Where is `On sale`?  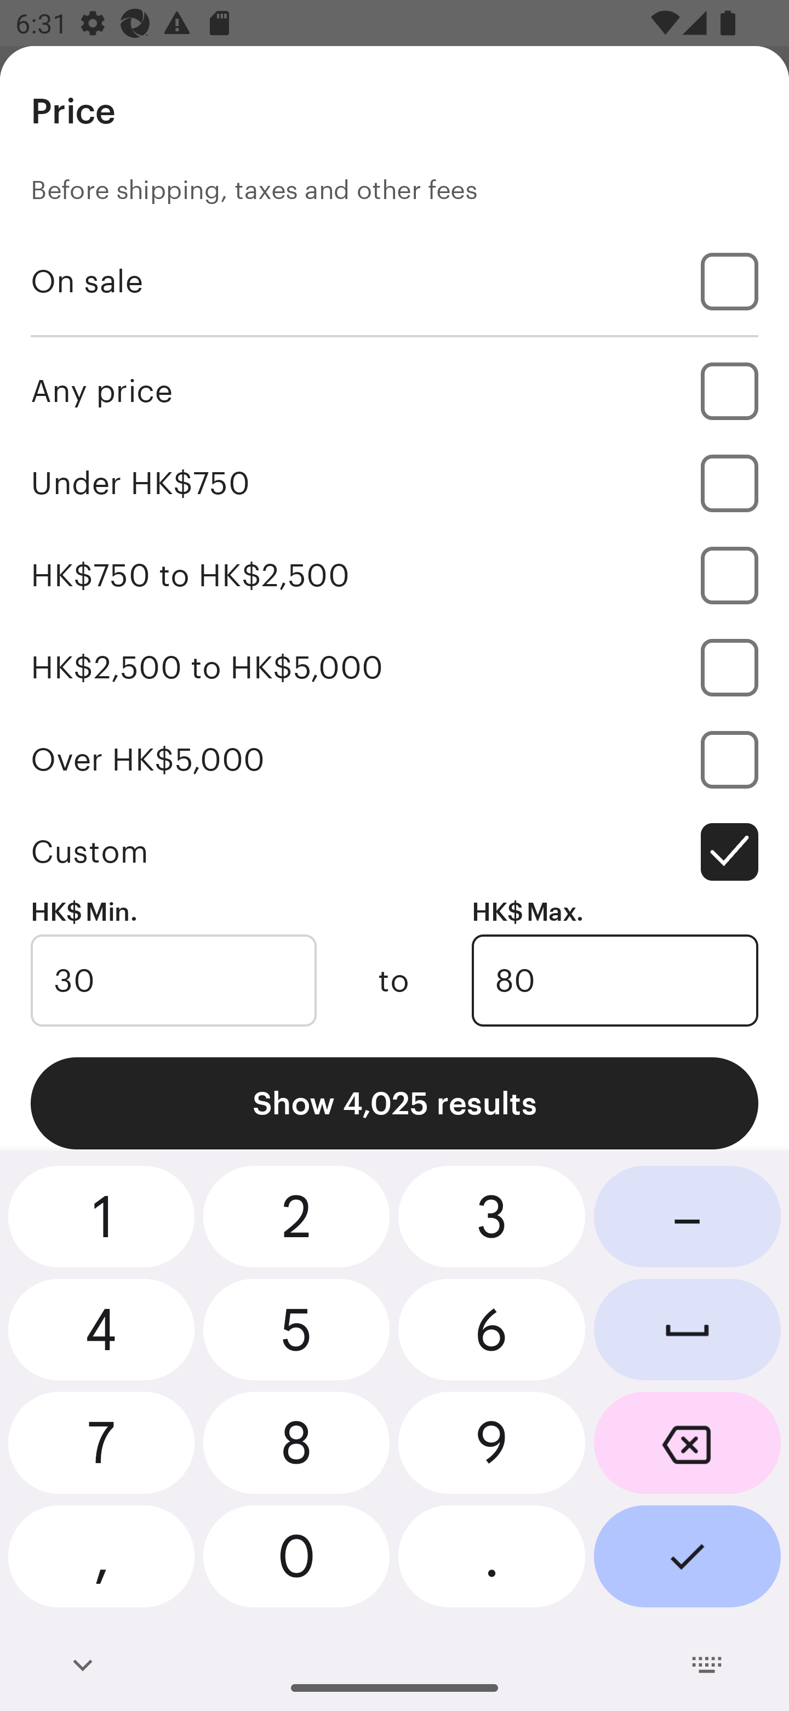 On sale is located at coordinates (395, 281).